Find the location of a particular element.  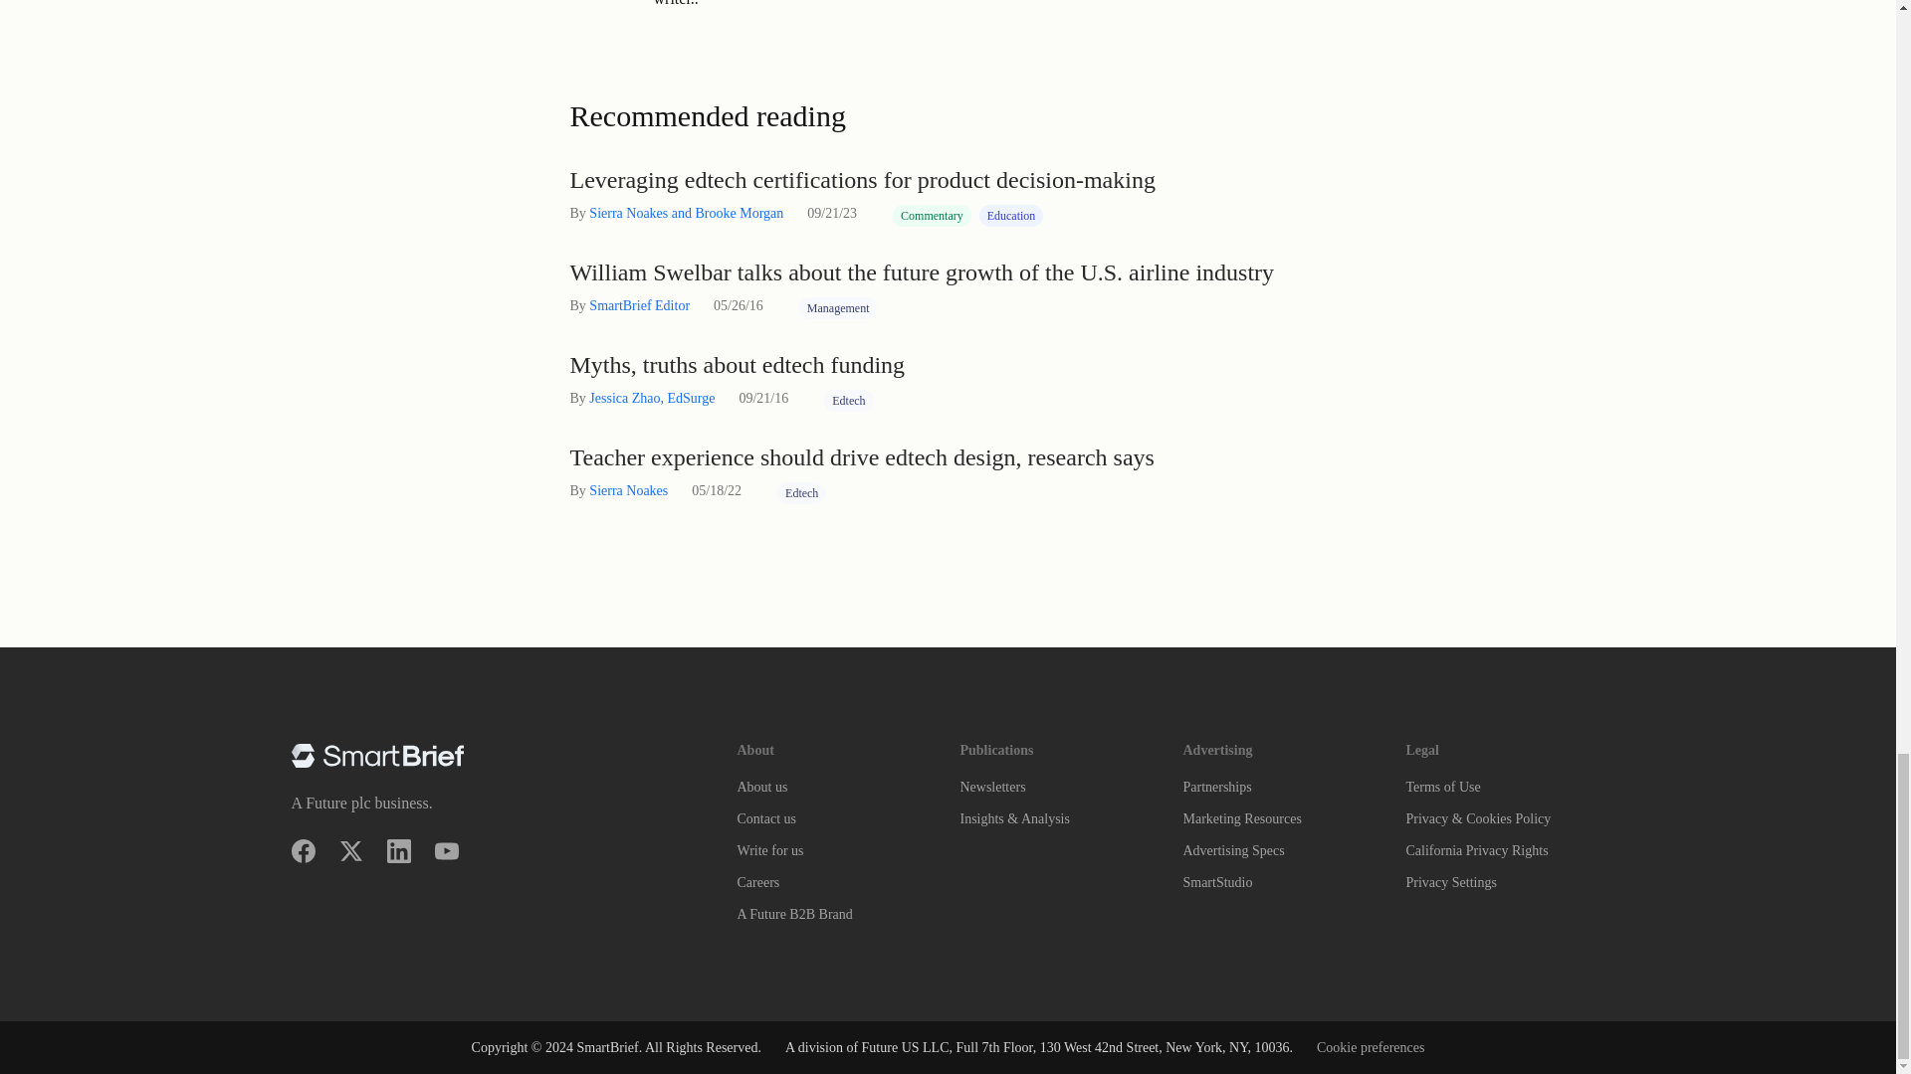

Leveraging edtech certifications for product decision-making is located at coordinates (948, 180).